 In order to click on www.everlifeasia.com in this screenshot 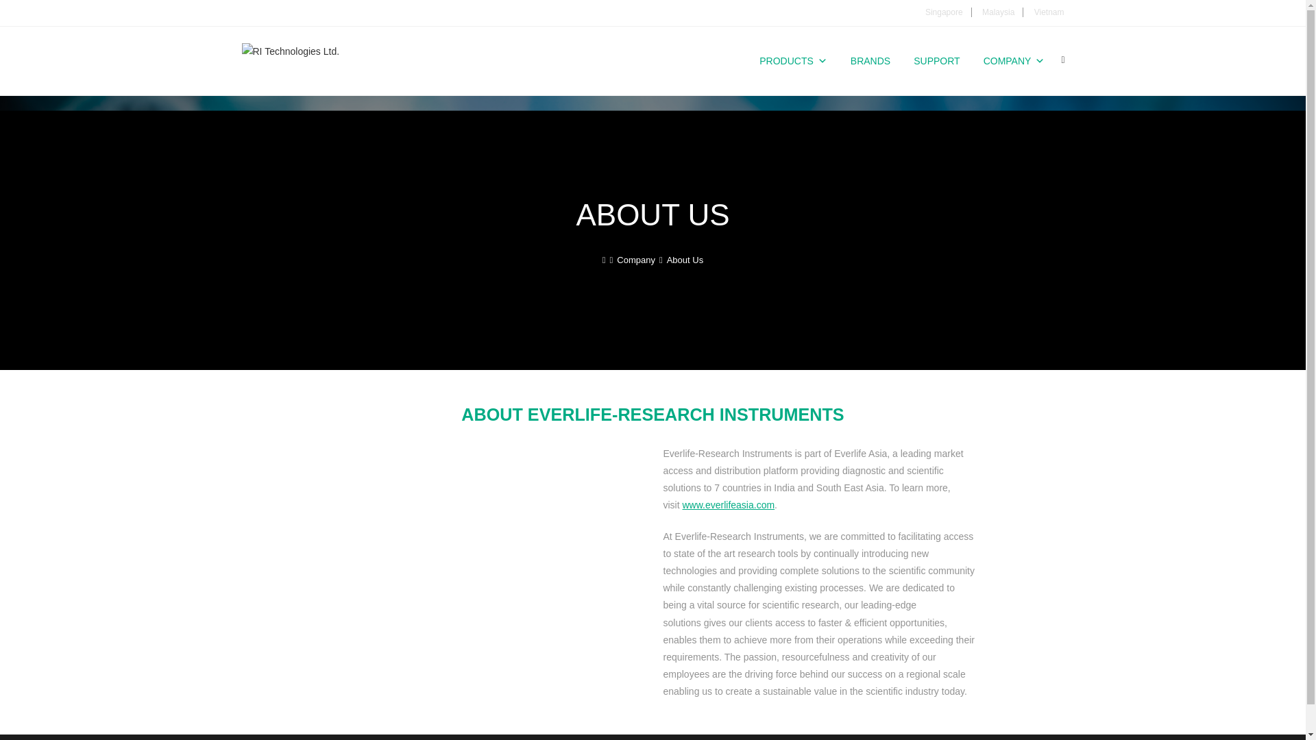, I will do `click(729, 505)`.